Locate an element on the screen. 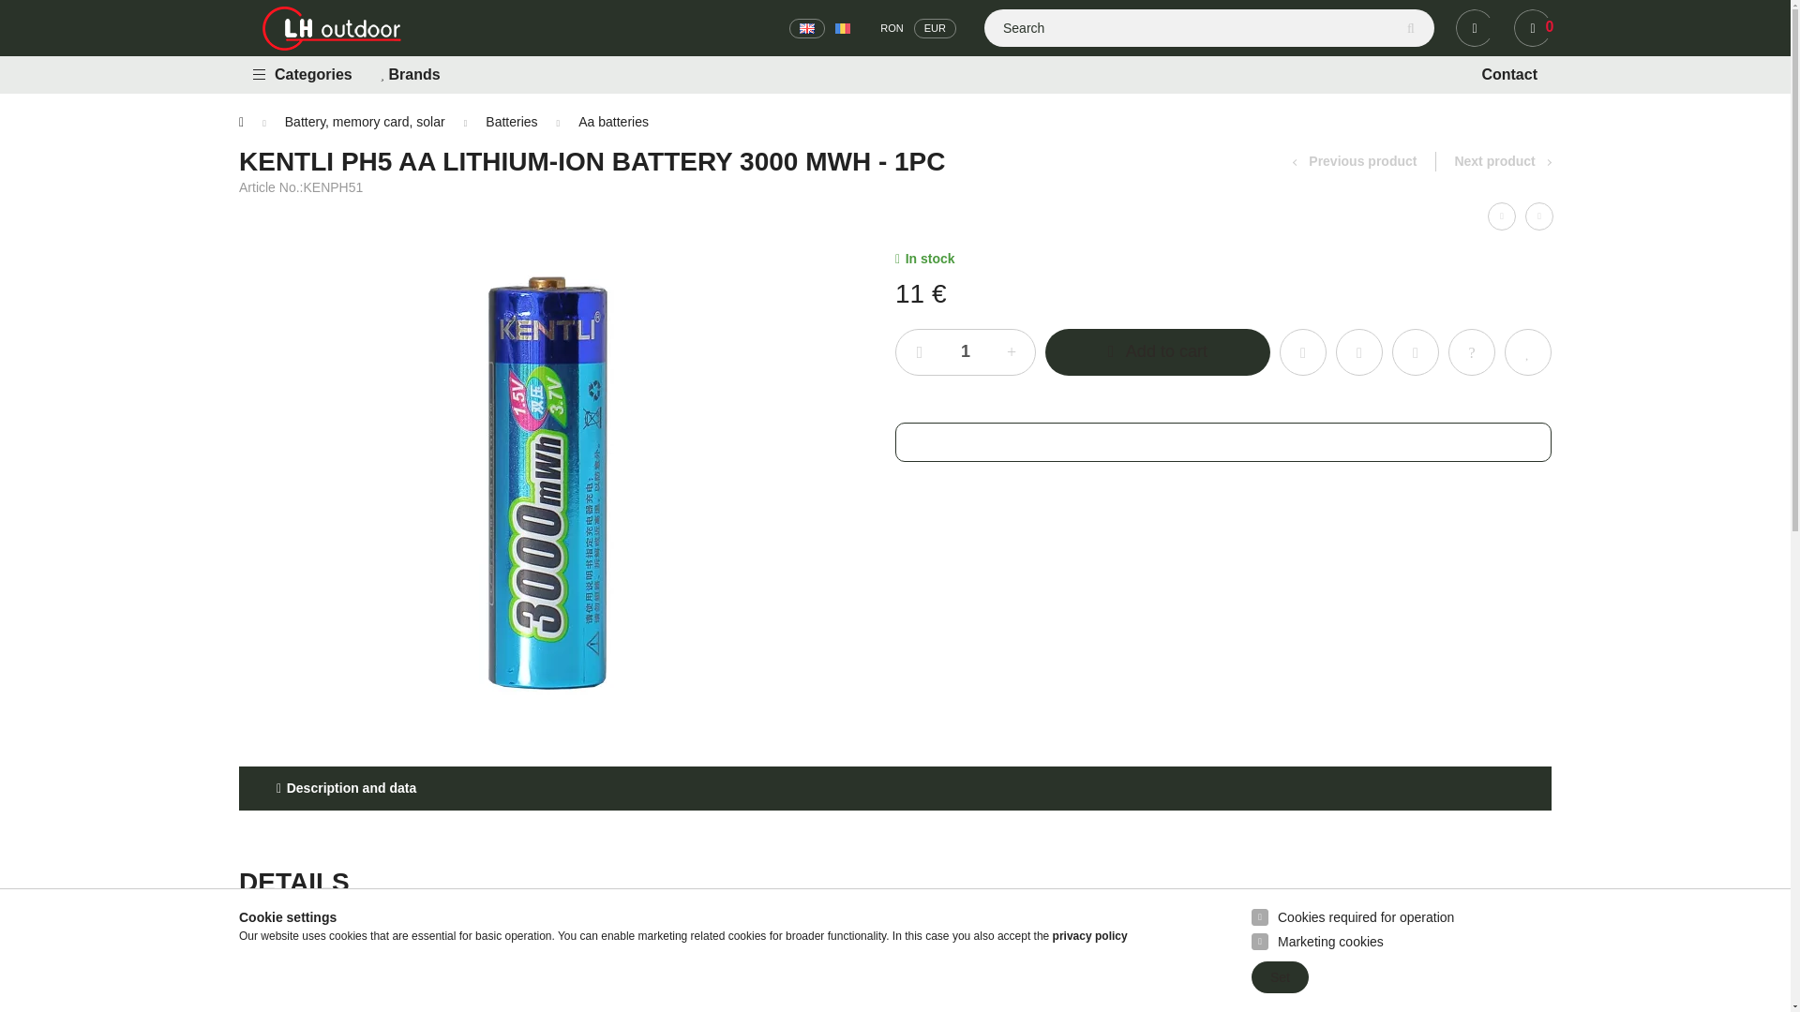 The height and width of the screenshot is (1012, 1800). Kentli PH5 AA Lithium-ion battery 3000 mWh - 1pc is located at coordinates (966, 352).